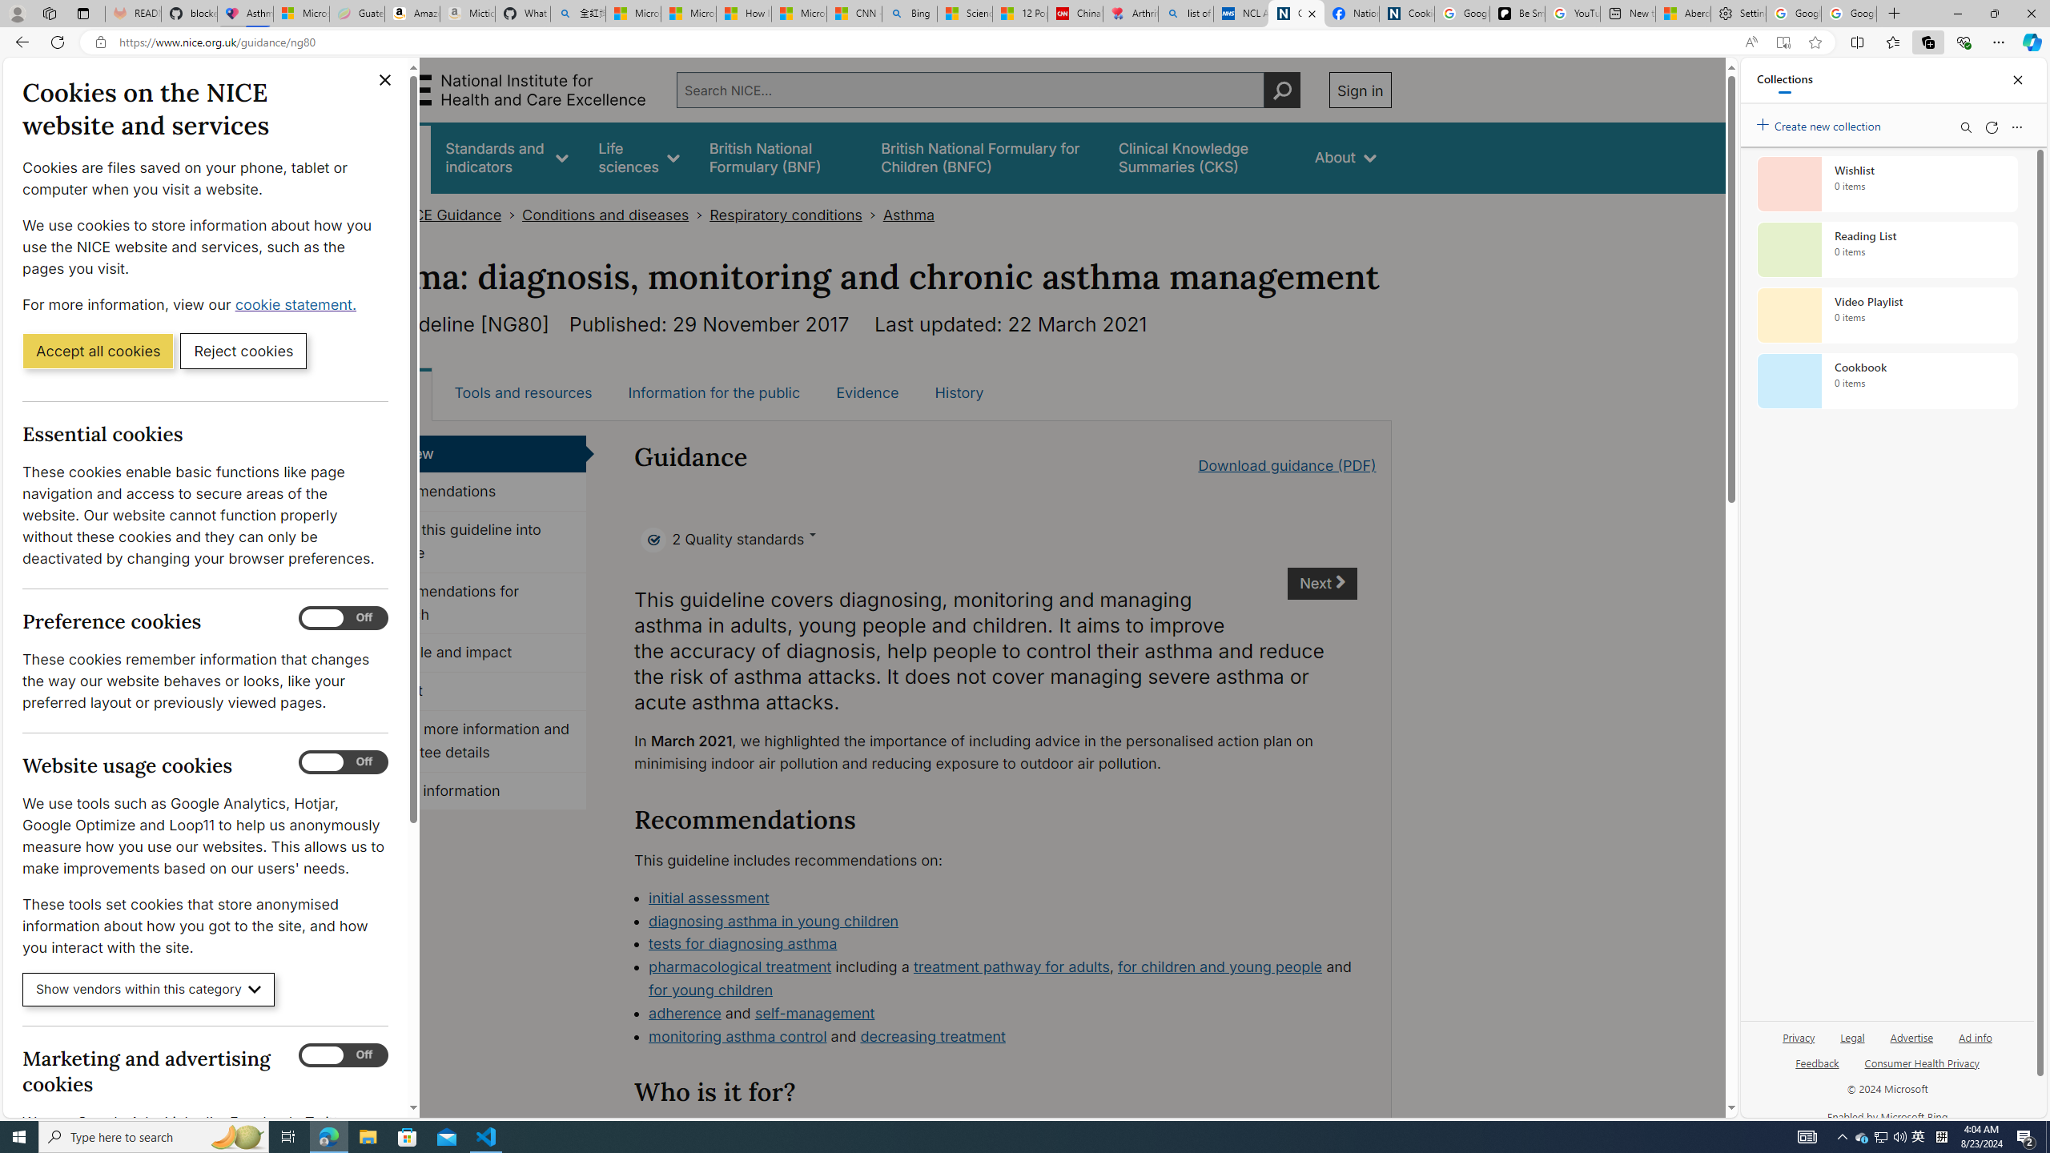 The height and width of the screenshot is (1153, 2050). Describe the element at coordinates (959, 392) in the screenshot. I see `History` at that location.